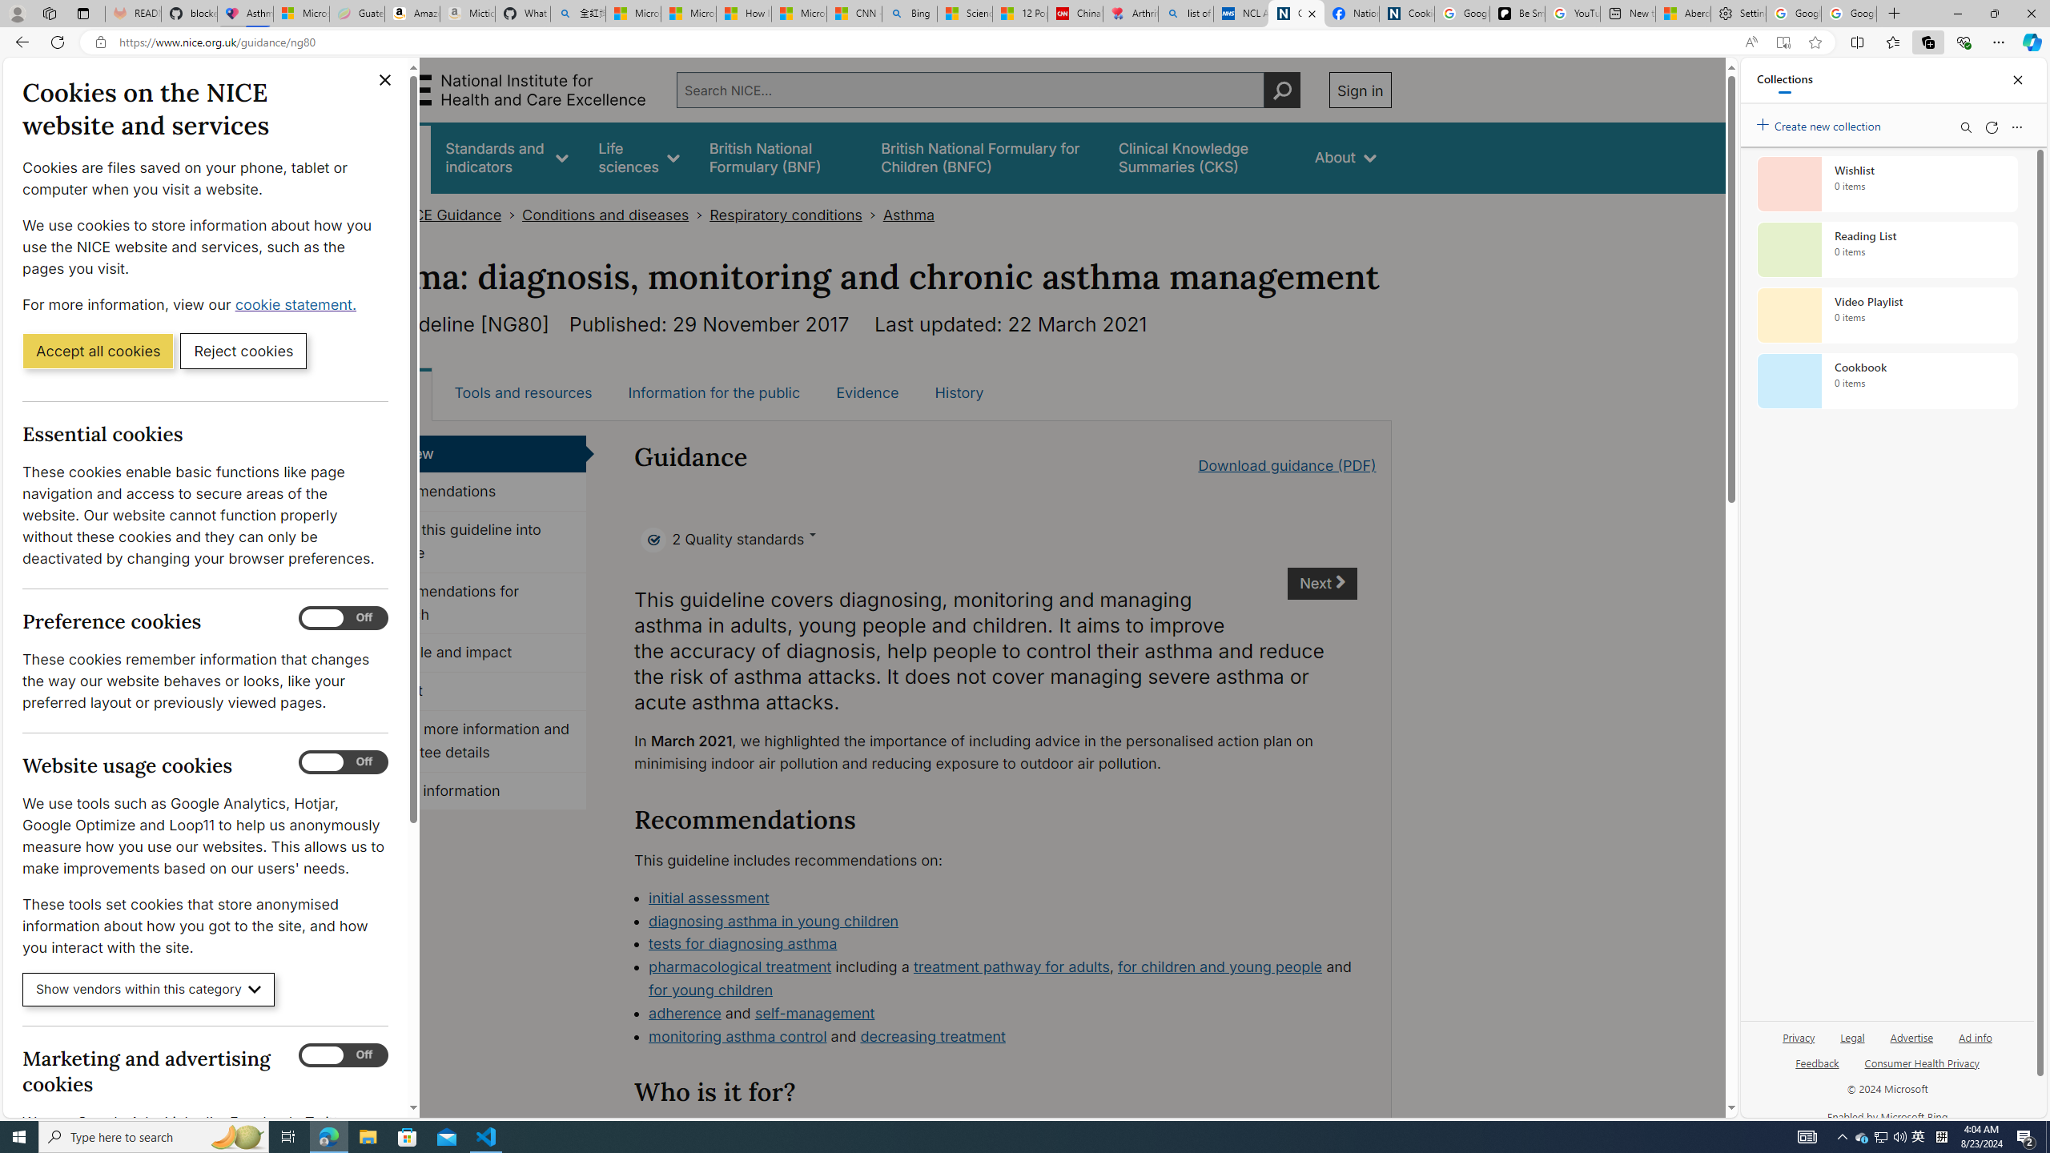 The height and width of the screenshot is (1153, 2050). Describe the element at coordinates (959, 392) in the screenshot. I see `History` at that location.